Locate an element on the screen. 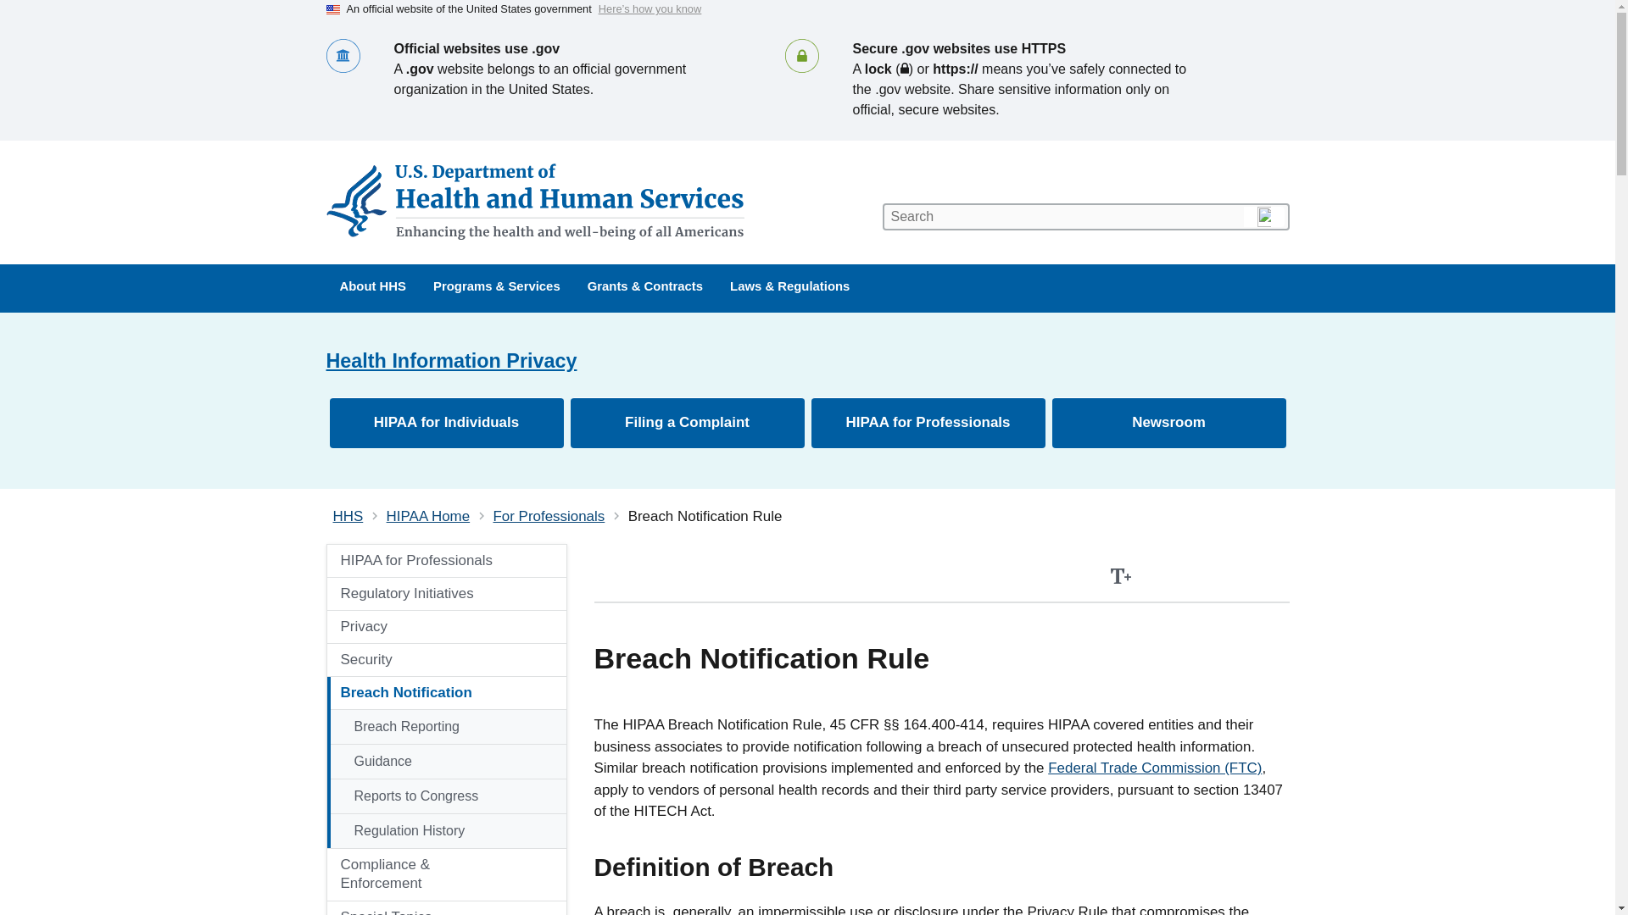  Facebook is located at coordinates (1196, 576).